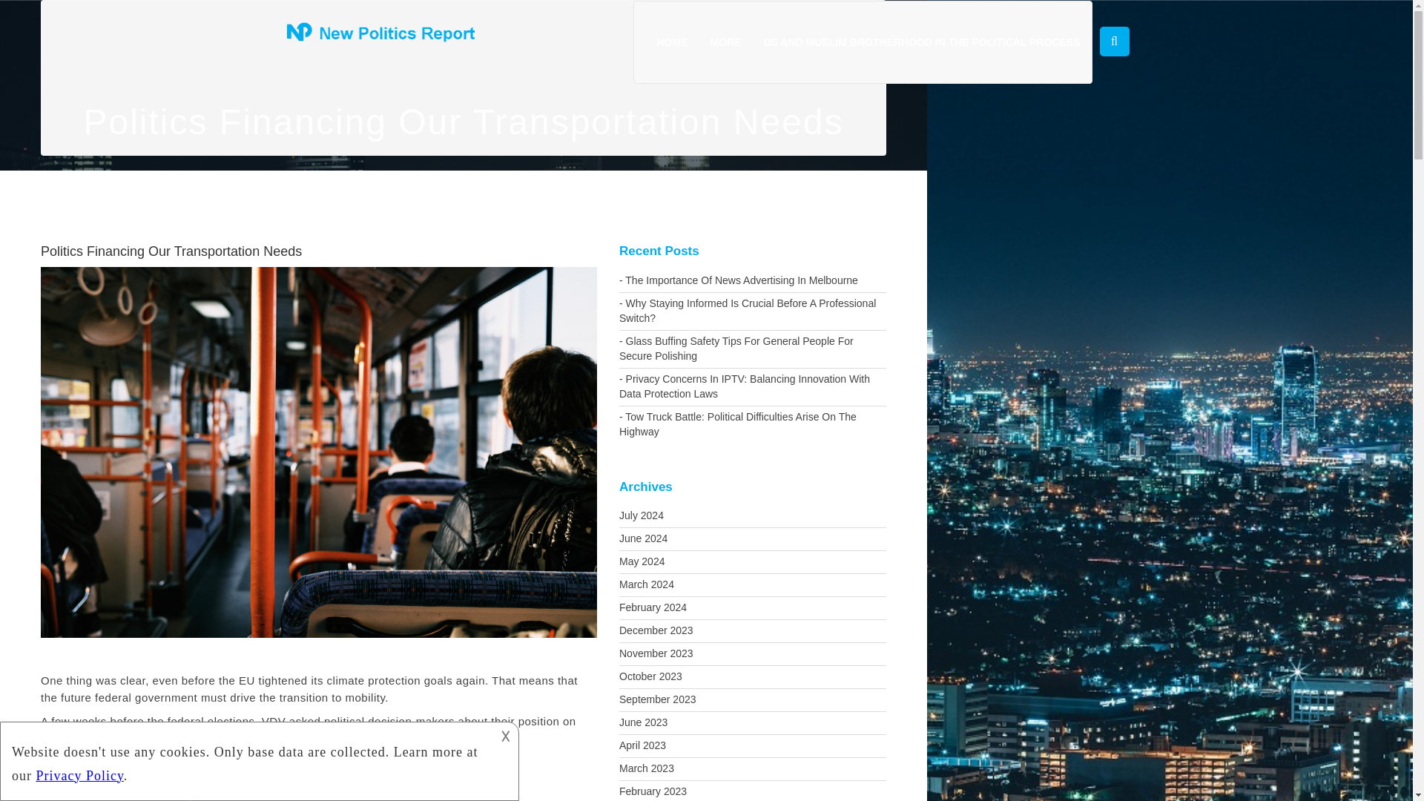 The image size is (1424, 801). What do you see at coordinates (752, 654) in the screenshot?
I see `November 2023` at bounding box center [752, 654].